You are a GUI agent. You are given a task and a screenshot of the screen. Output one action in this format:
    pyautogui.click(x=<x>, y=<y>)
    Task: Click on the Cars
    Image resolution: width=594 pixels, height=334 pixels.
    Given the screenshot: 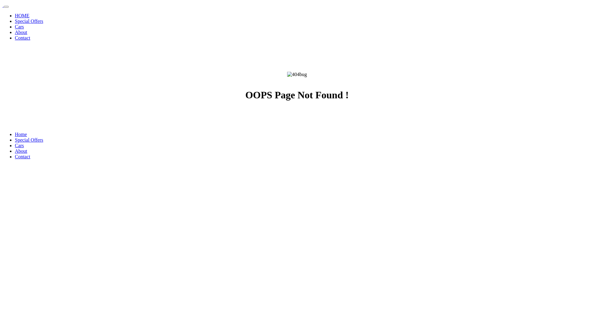 What is the action you would take?
    pyautogui.click(x=19, y=27)
    